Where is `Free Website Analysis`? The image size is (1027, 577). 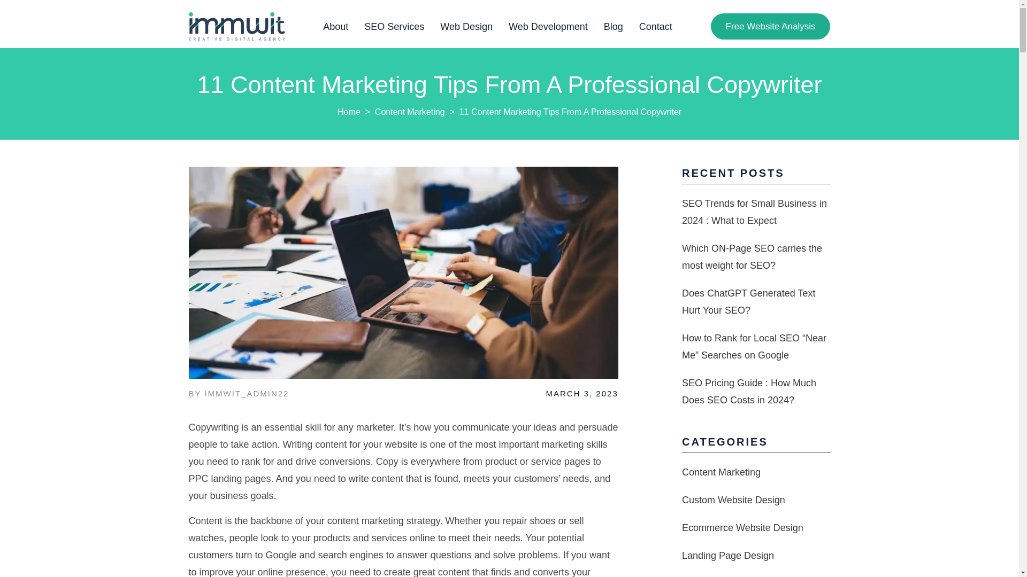 Free Website Analysis is located at coordinates (770, 26).